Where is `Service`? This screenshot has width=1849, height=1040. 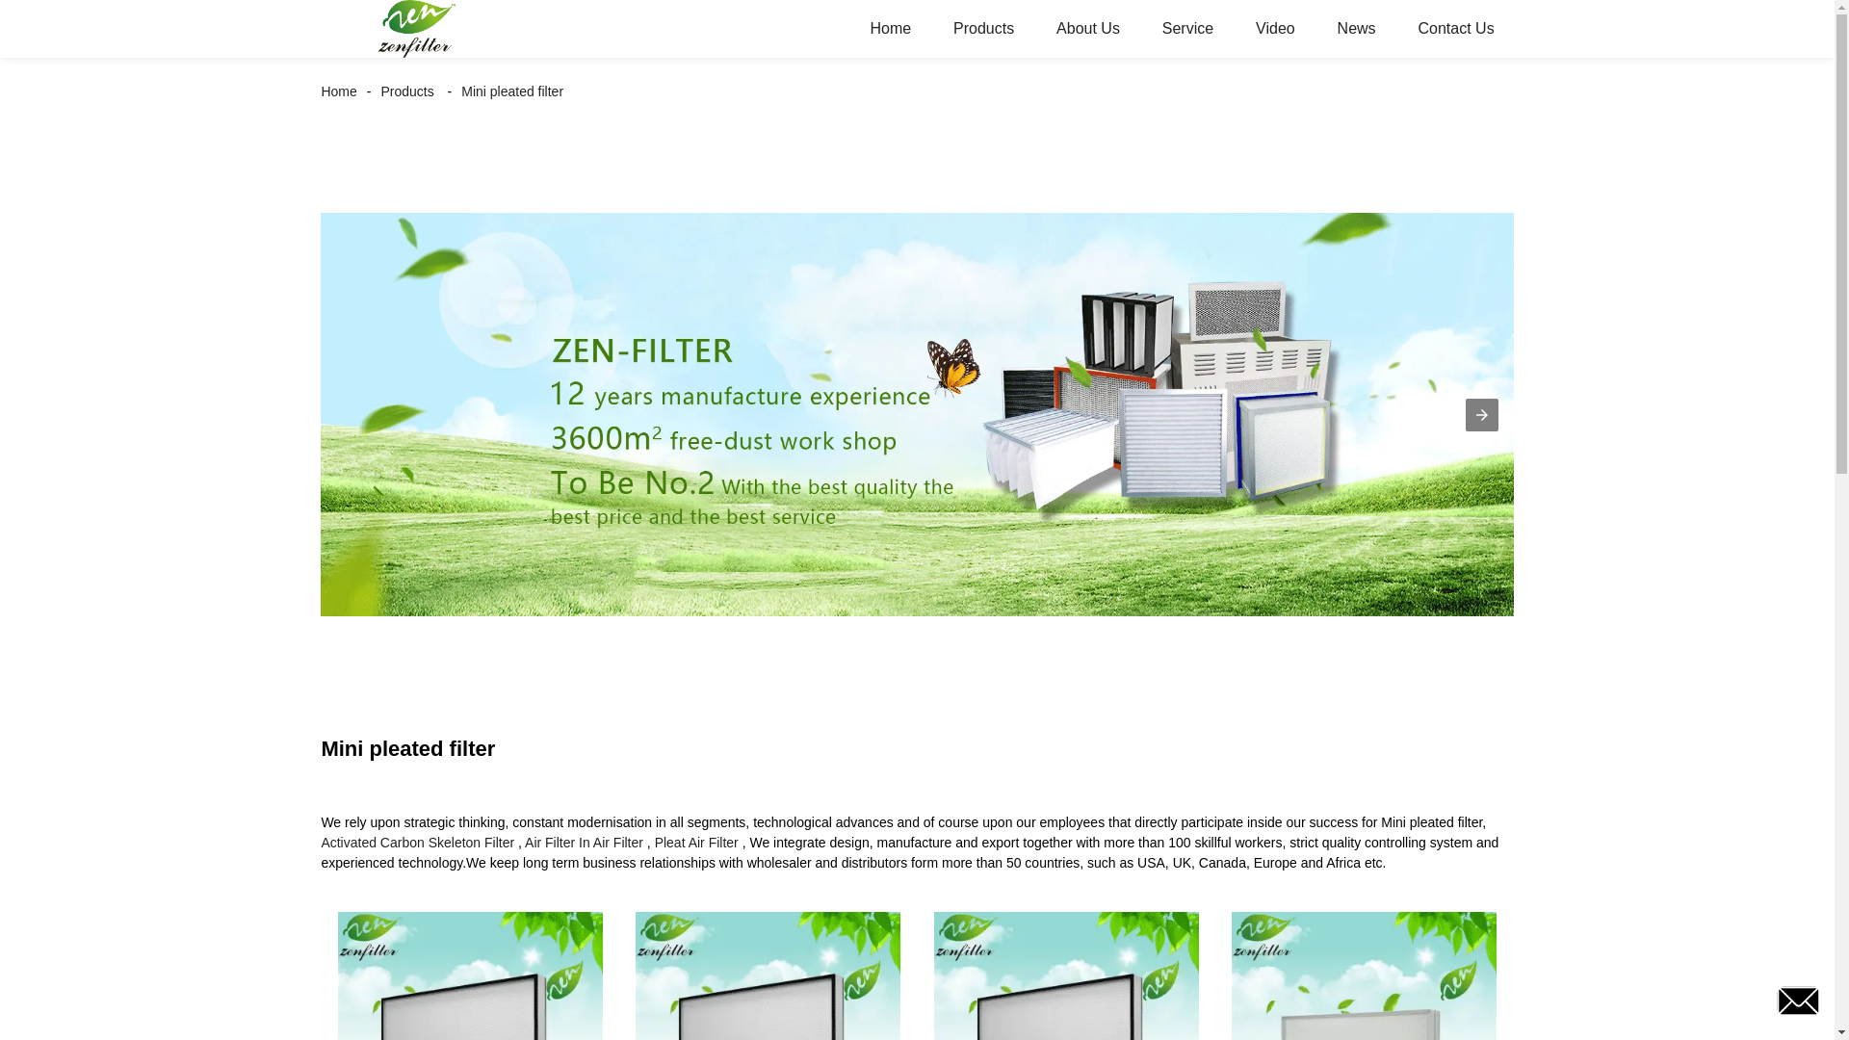
Service is located at coordinates (1187, 29).